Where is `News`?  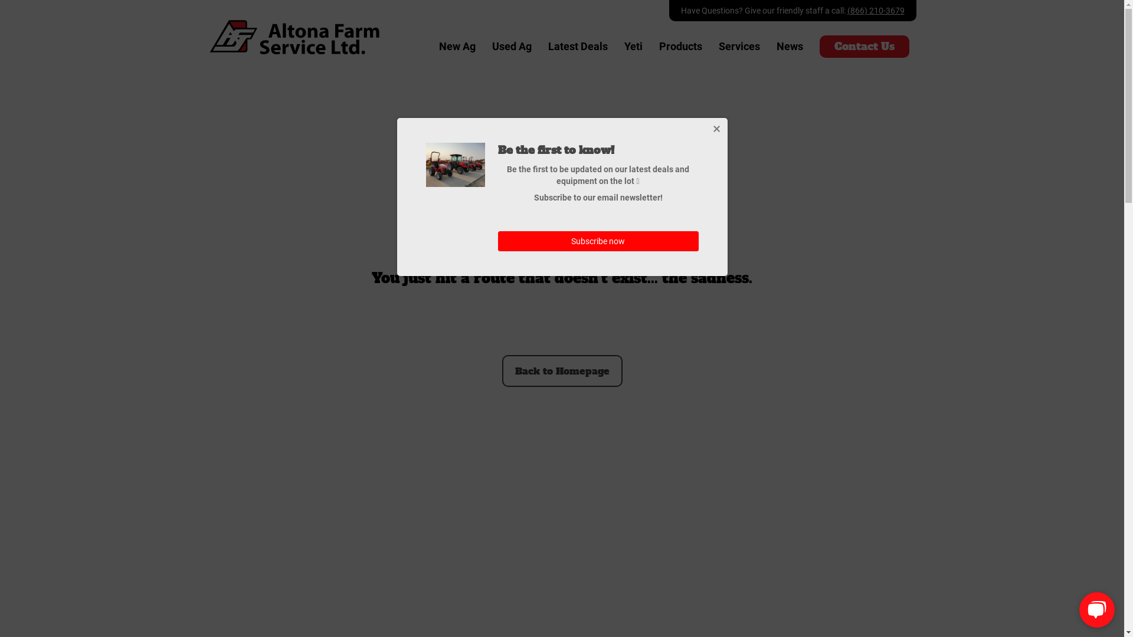
News is located at coordinates (790, 47).